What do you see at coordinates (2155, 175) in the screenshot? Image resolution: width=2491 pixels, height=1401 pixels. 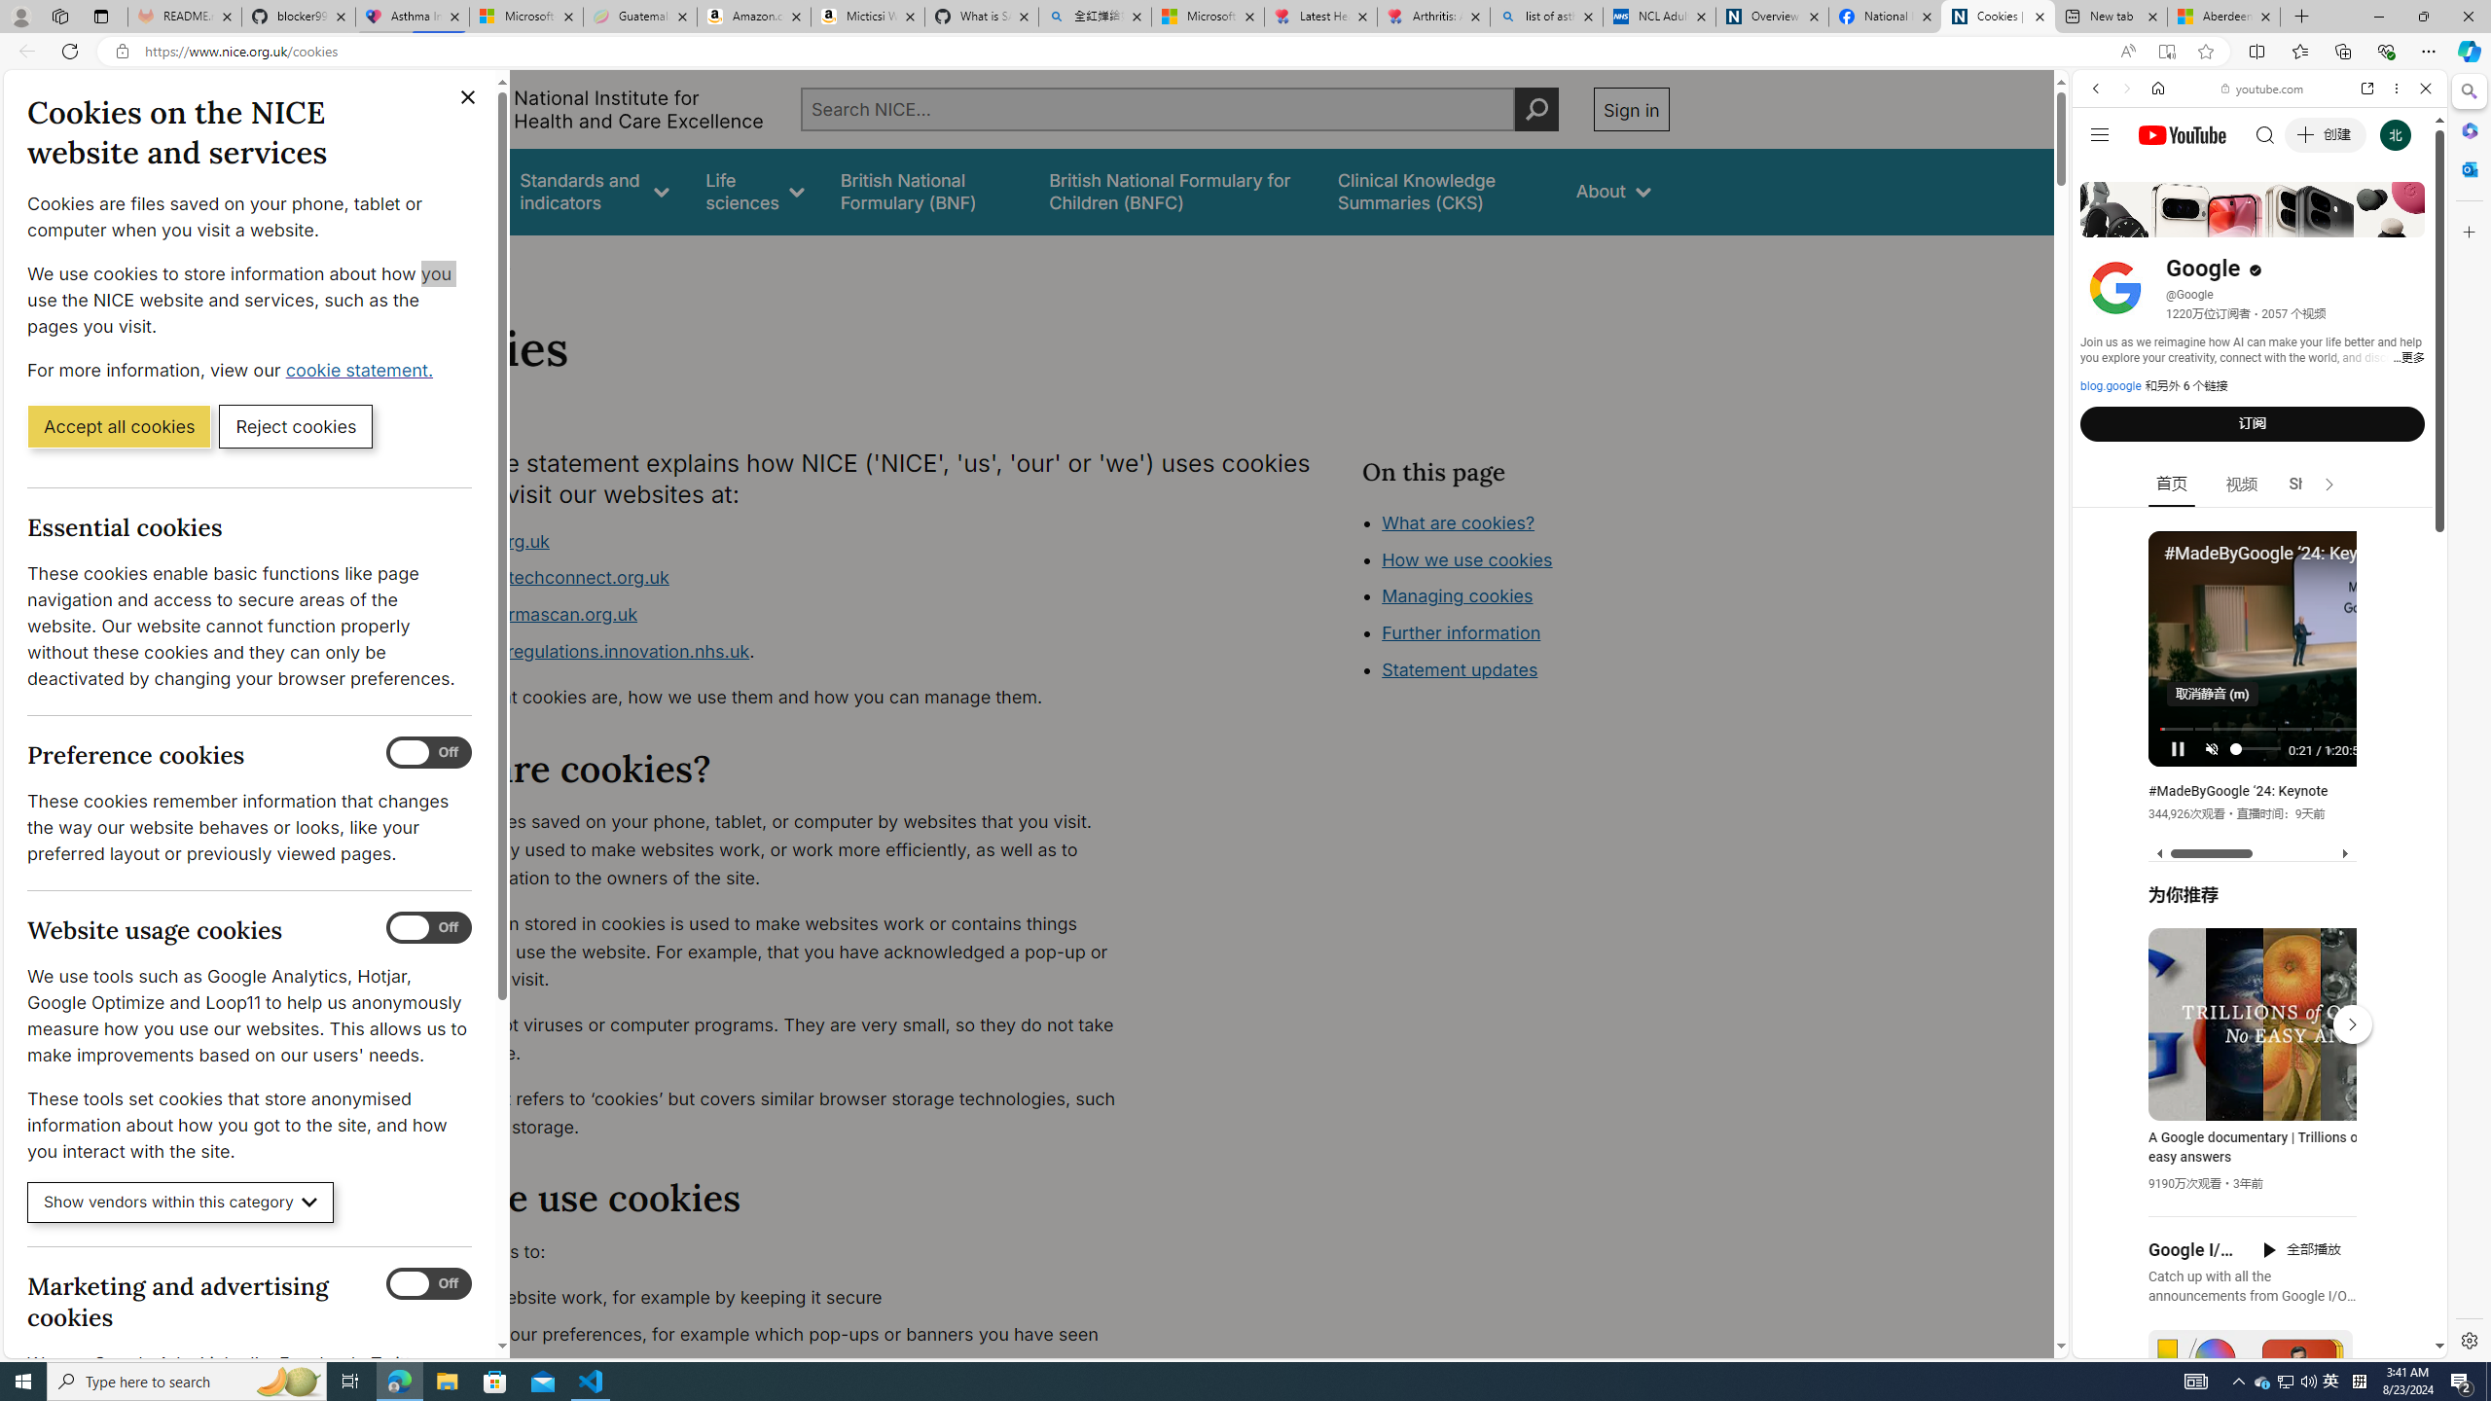 I see `This site scope` at bounding box center [2155, 175].